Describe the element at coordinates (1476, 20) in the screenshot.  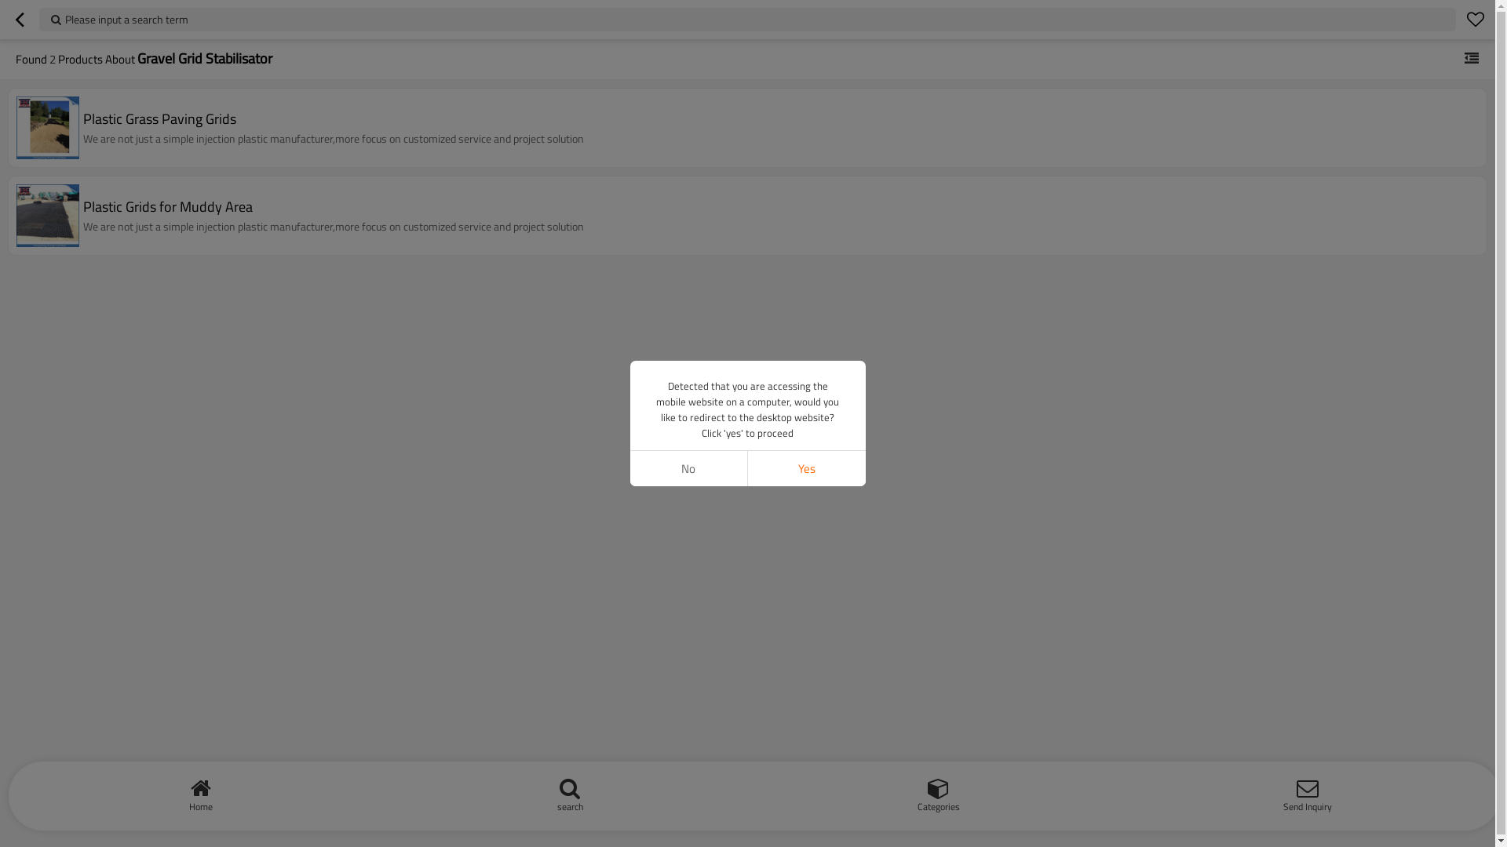
I see `Wish list` at that location.